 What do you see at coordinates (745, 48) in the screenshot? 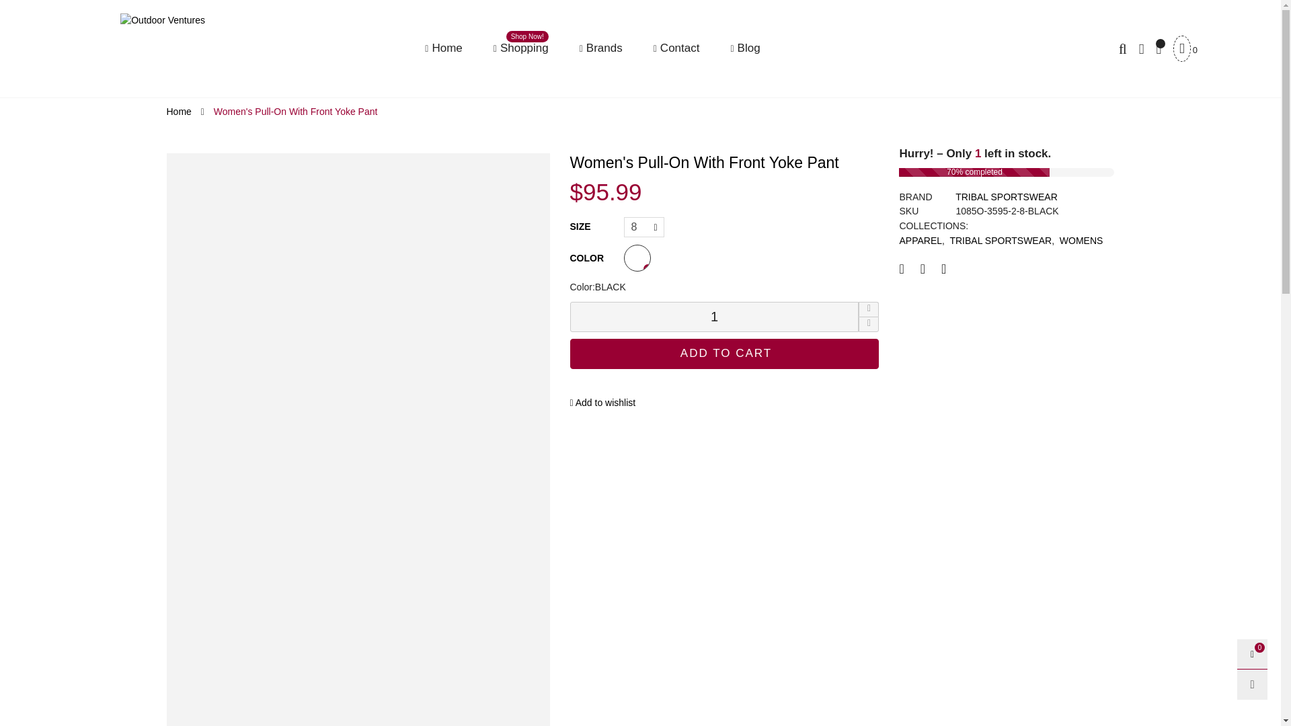
I see `Search` at bounding box center [745, 48].